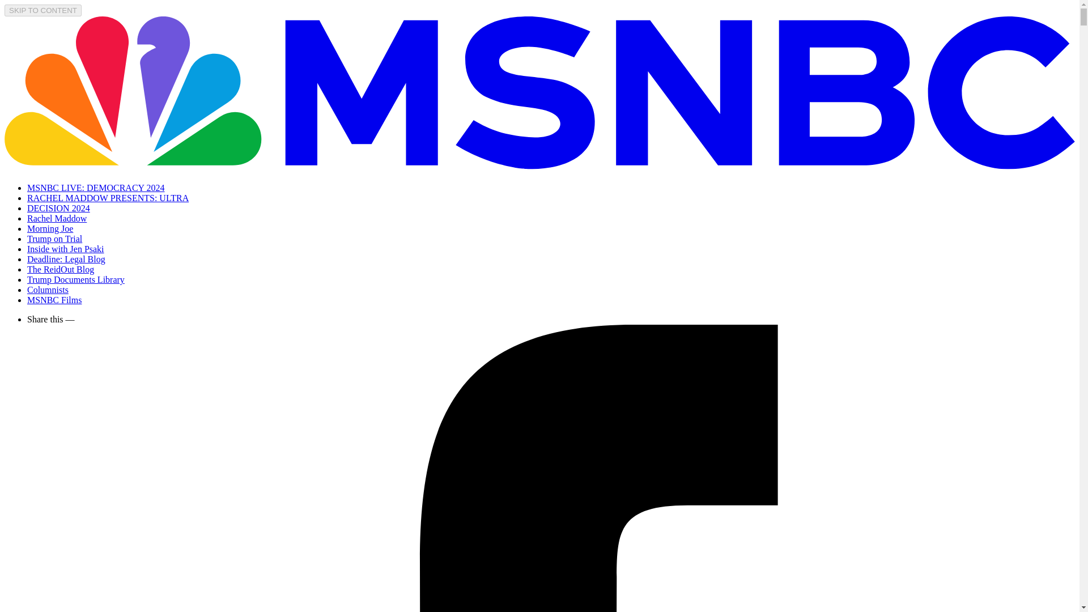 Image resolution: width=1088 pixels, height=612 pixels. I want to click on RACHEL MADDOW PRESENTS: ULTRA, so click(108, 198).